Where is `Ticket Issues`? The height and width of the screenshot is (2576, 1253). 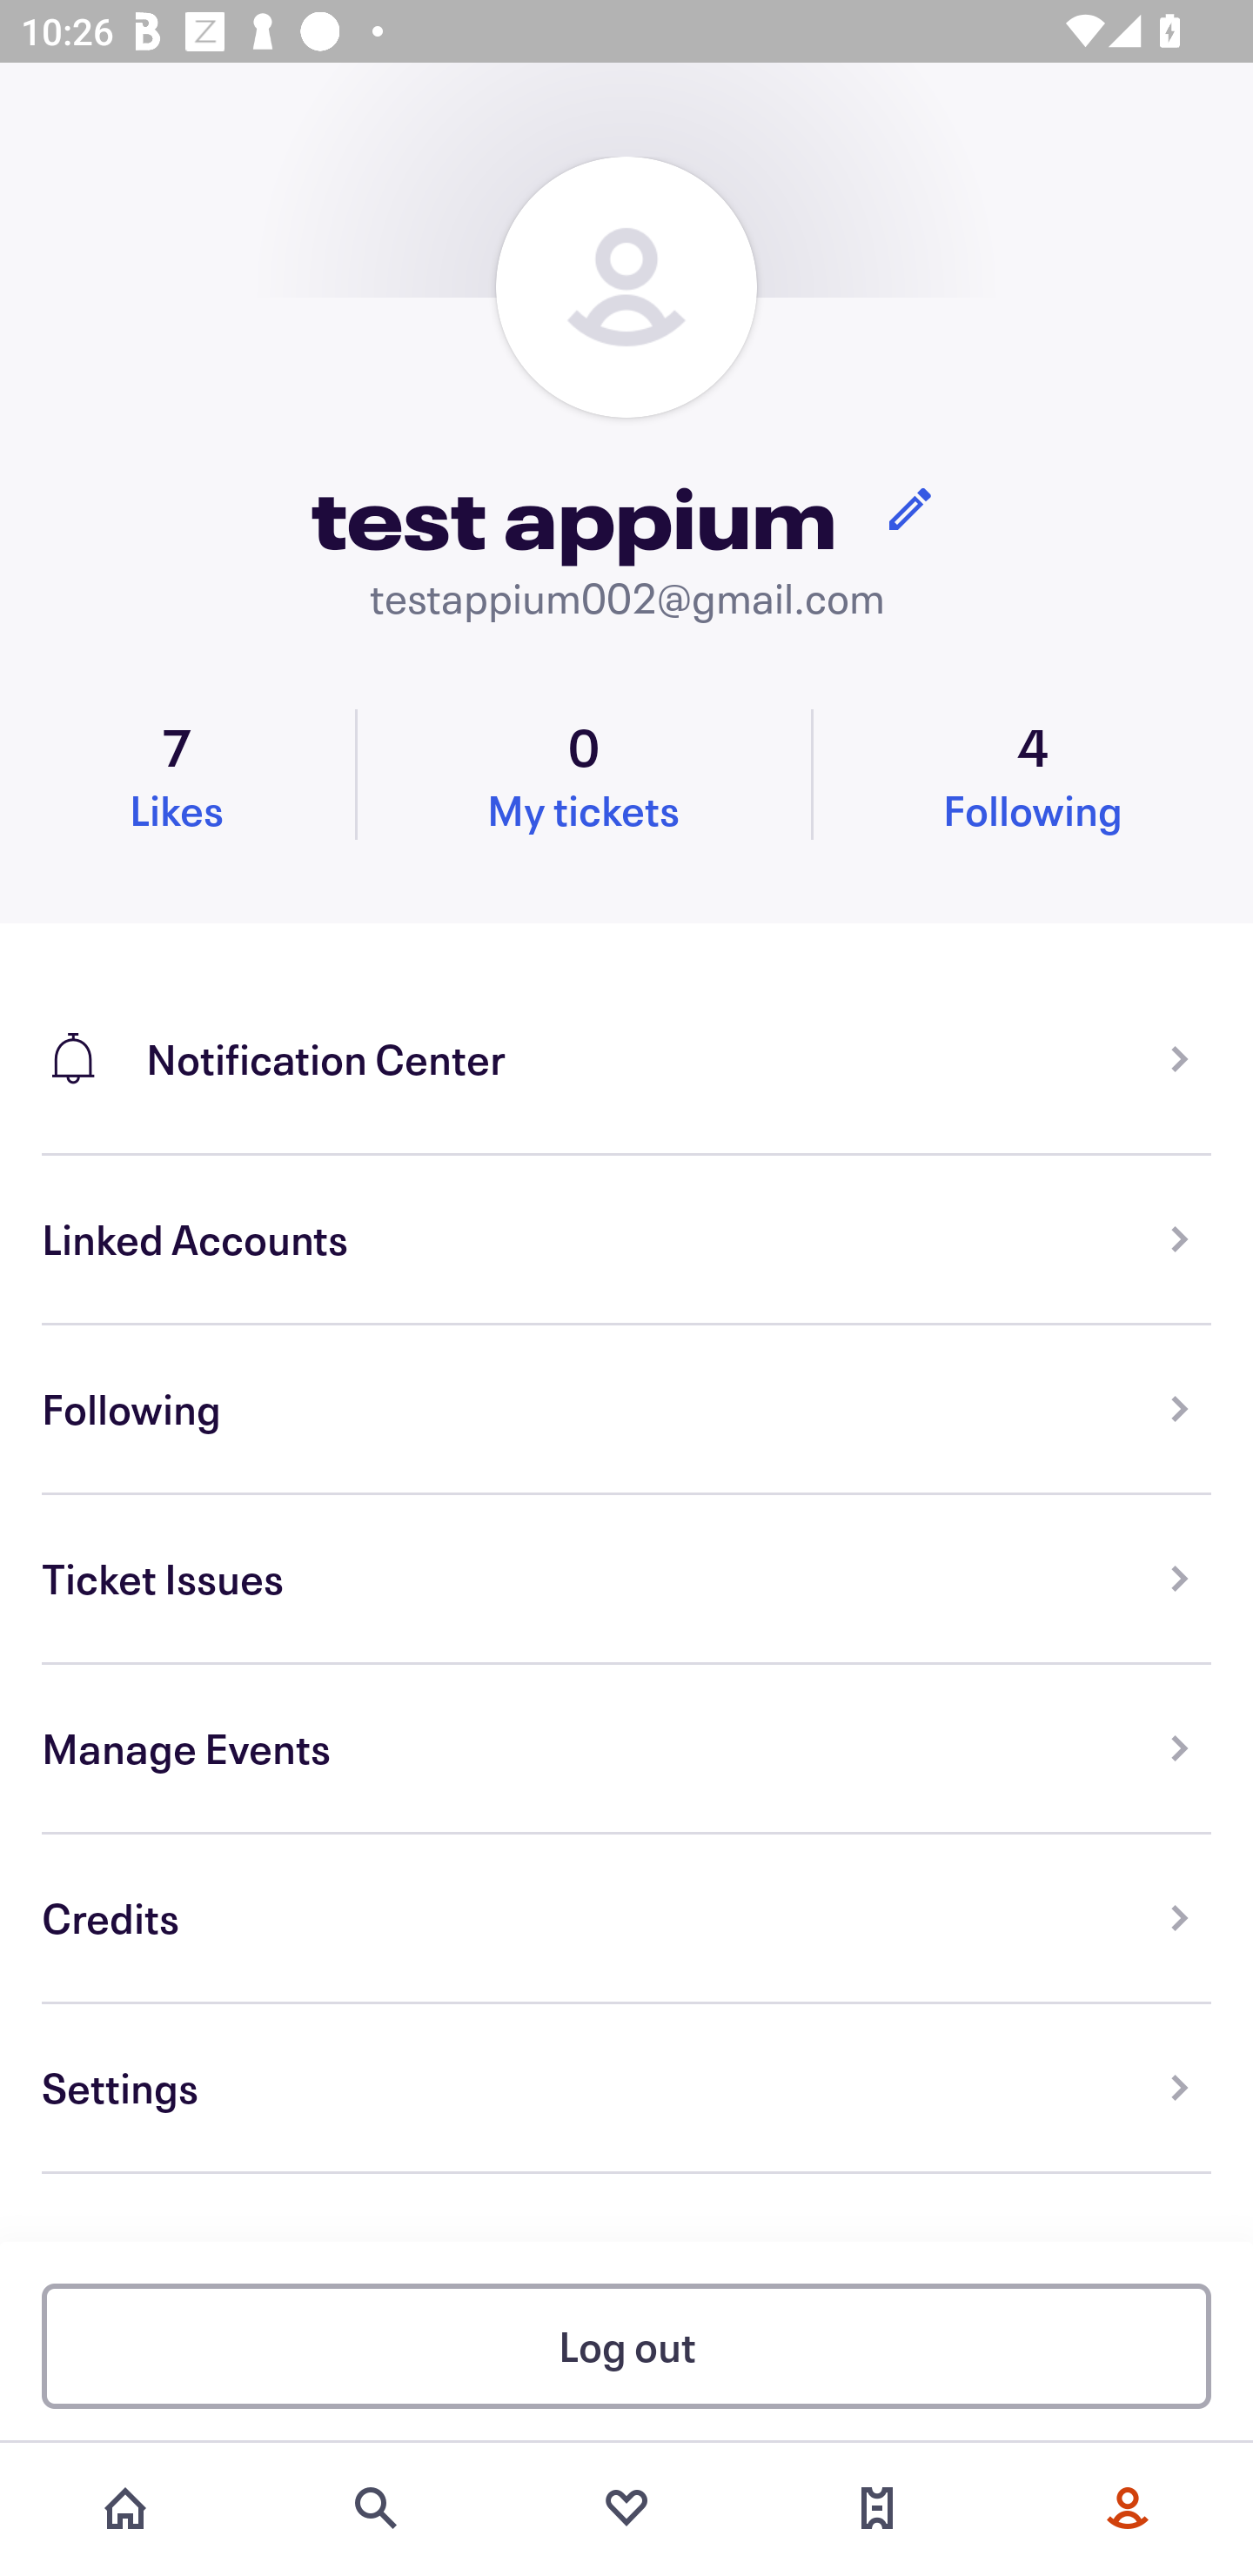 Ticket Issues is located at coordinates (626, 1579).